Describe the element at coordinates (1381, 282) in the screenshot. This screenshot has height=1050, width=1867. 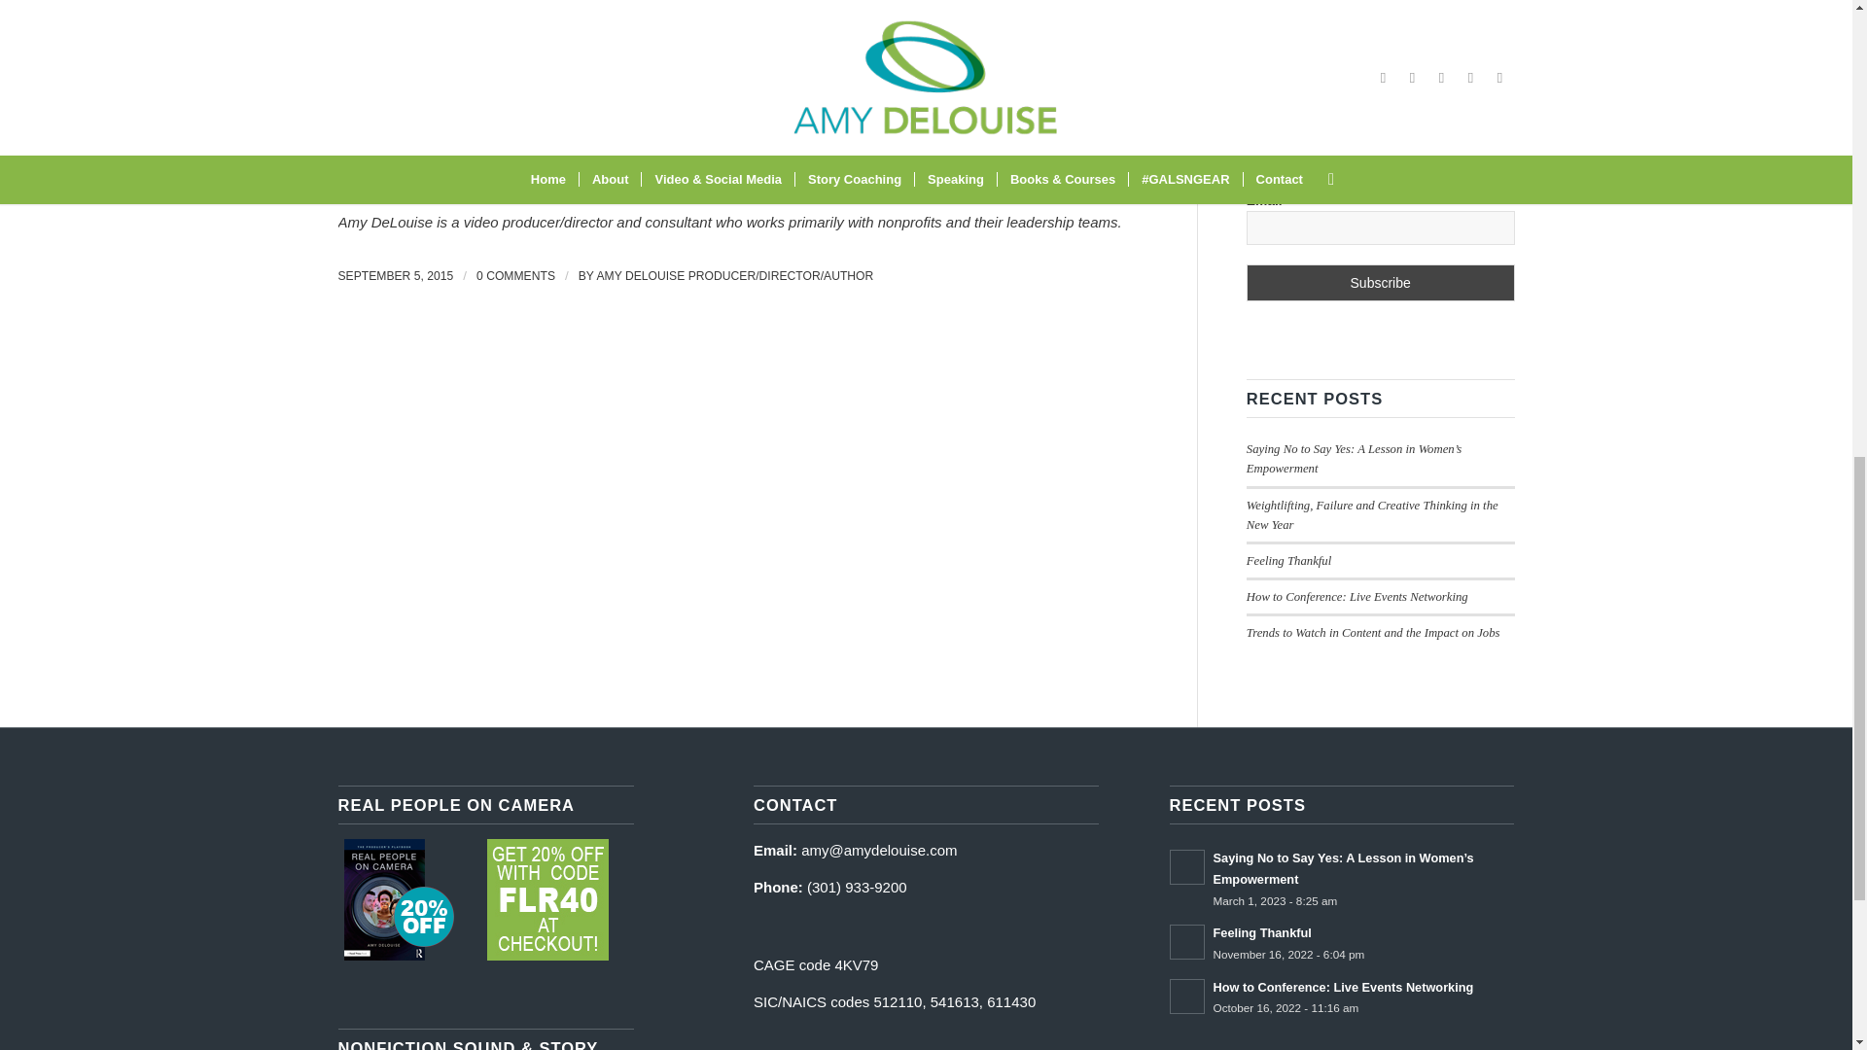
I see `Subscribe` at that location.